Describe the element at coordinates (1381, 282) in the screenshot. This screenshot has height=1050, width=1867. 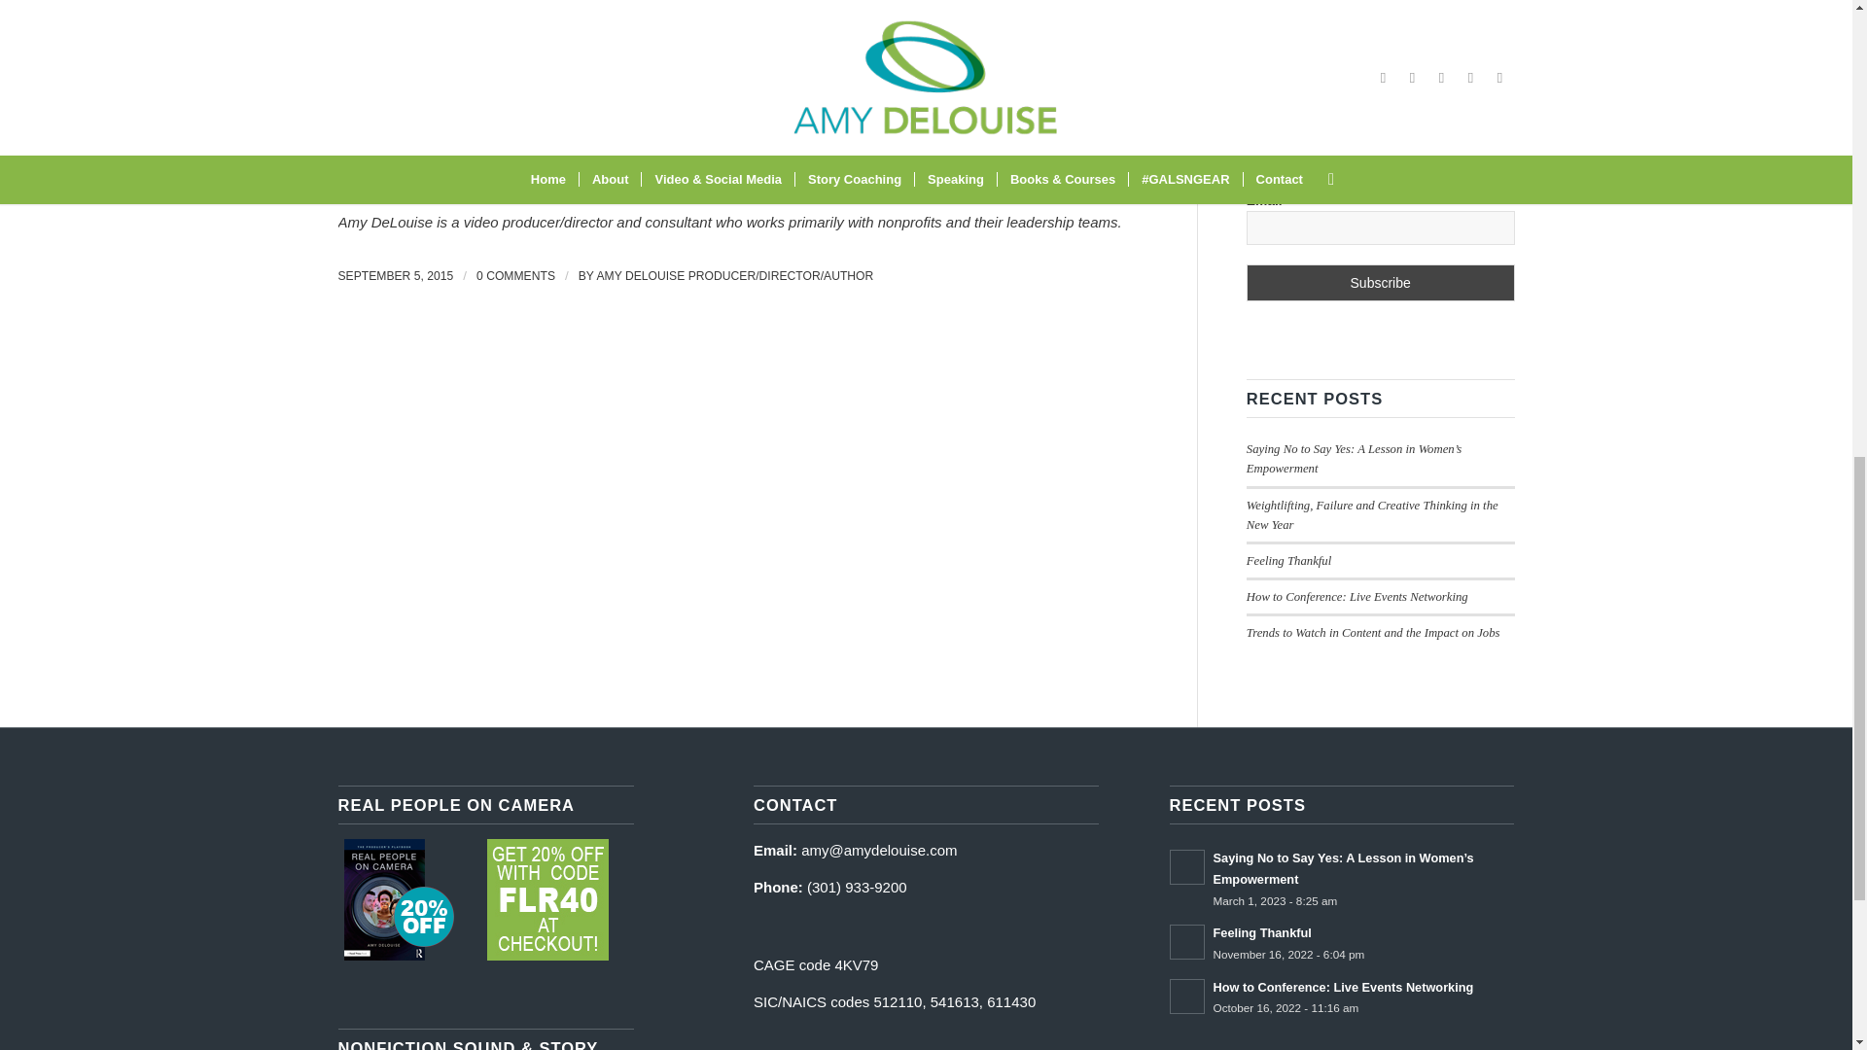
I see `Subscribe` at that location.